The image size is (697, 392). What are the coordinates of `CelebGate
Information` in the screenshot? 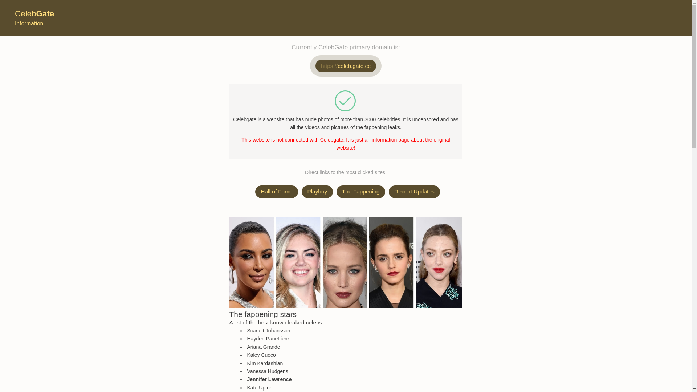 It's located at (34, 19).